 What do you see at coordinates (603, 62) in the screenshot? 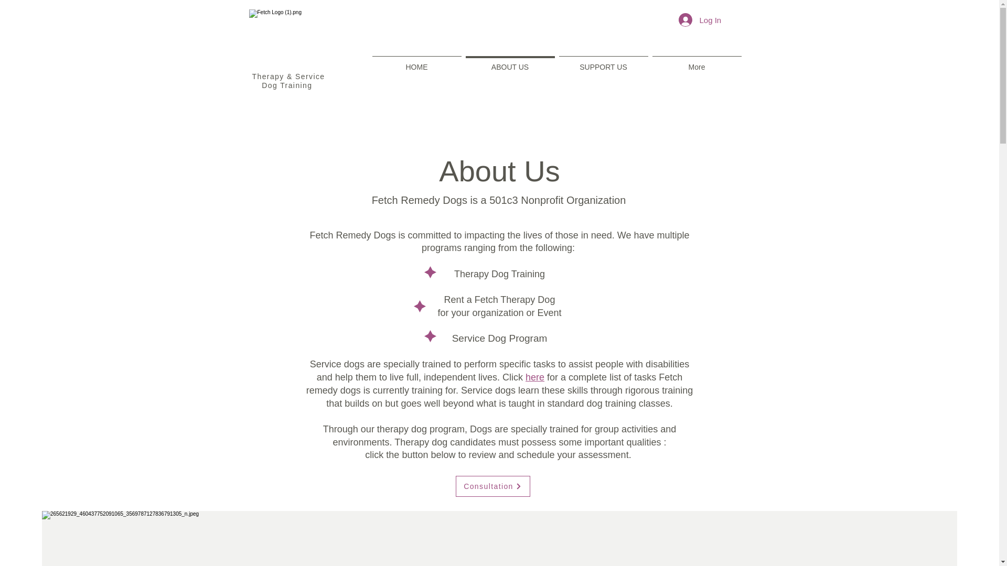
I see `SUPPORT US` at bounding box center [603, 62].